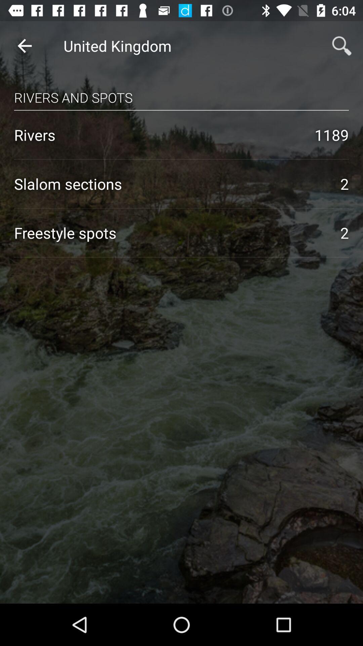 This screenshot has height=646, width=363. What do you see at coordinates (170, 184) in the screenshot?
I see `choose slalom sections` at bounding box center [170, 184].